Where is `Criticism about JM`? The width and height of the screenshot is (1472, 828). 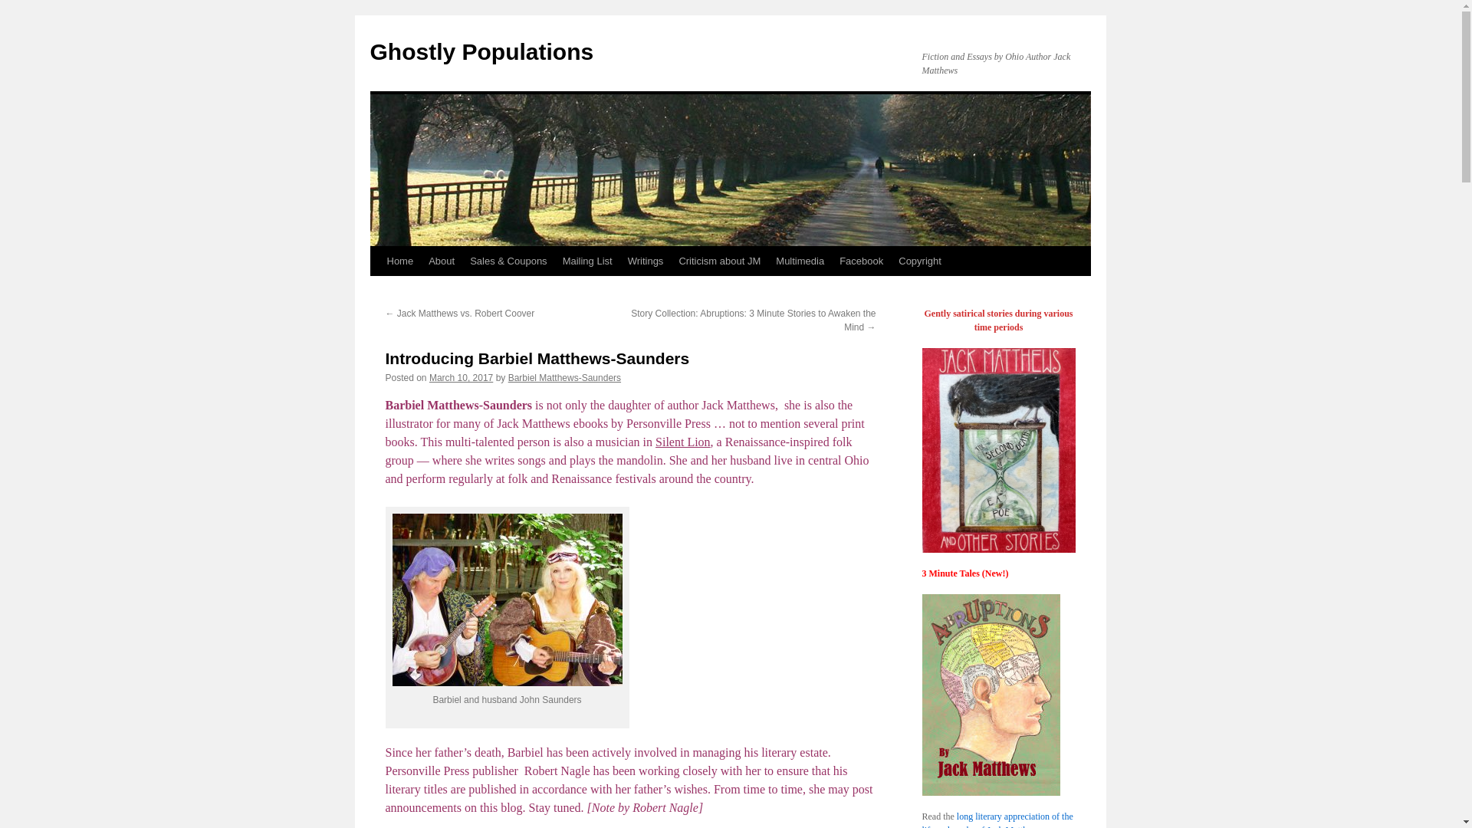
Criticism about JM is located at coordinates (719, 261).